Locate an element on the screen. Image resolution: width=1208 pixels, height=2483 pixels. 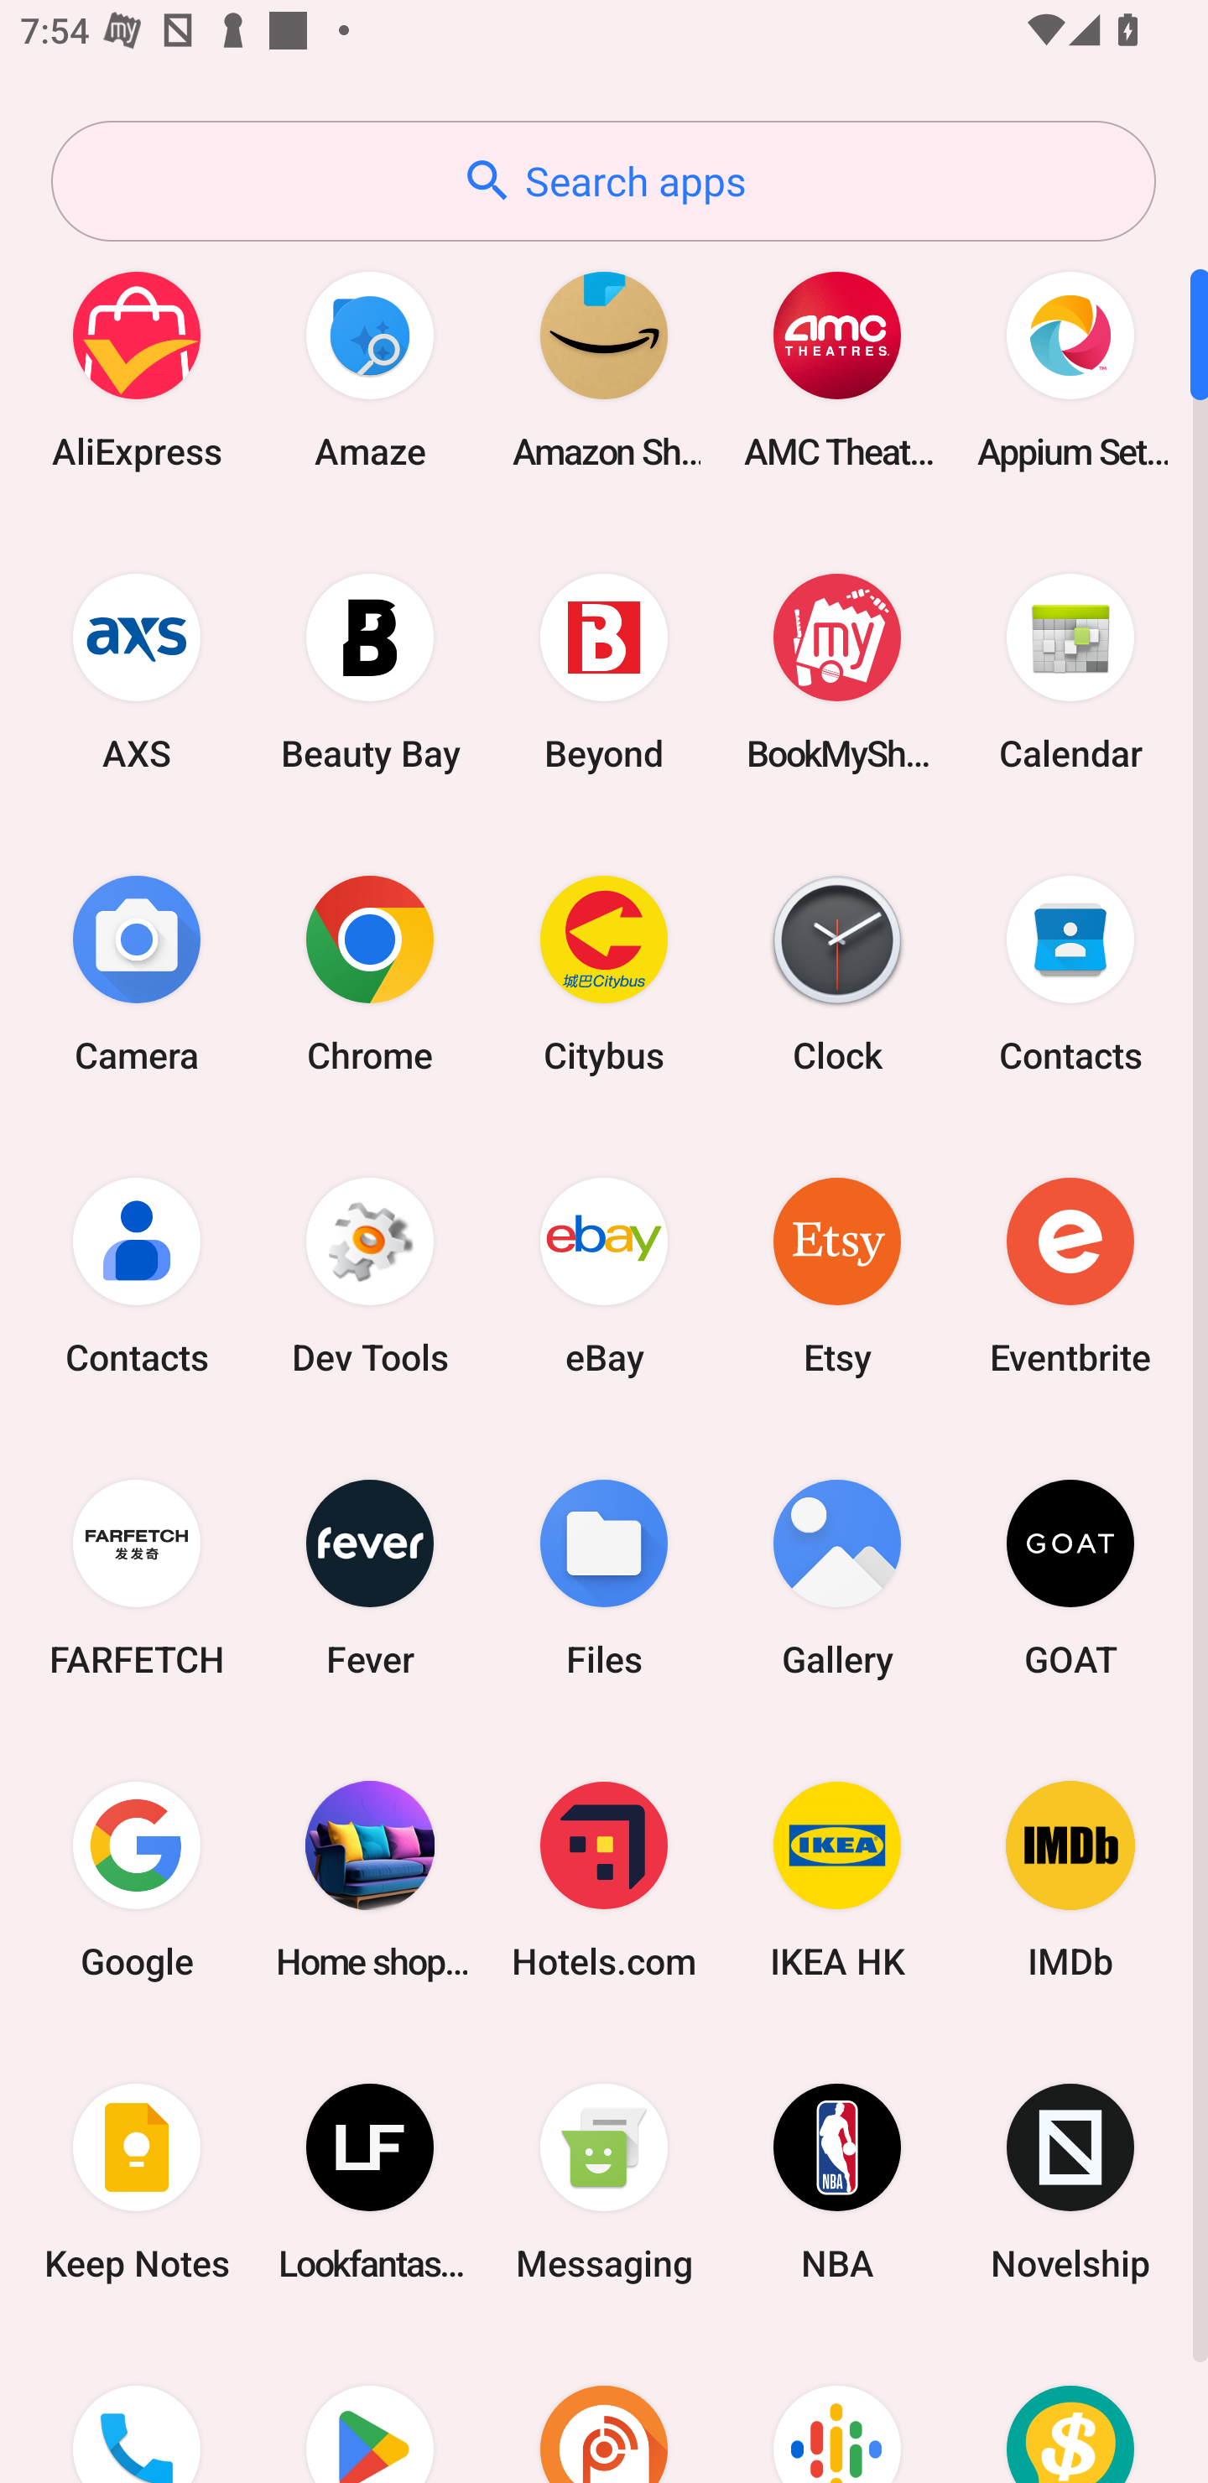
Contacts is located at coordinates (137, 1275).